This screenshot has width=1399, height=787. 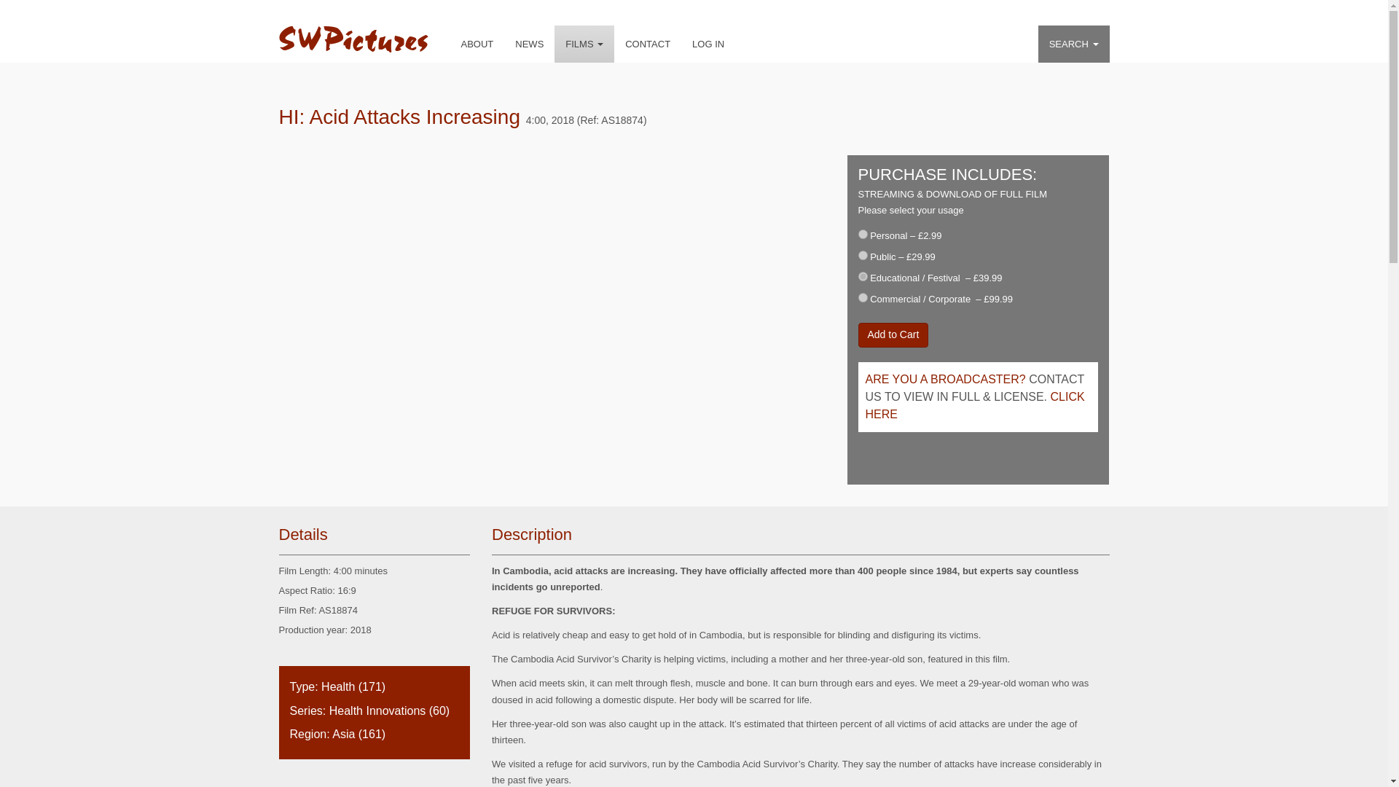 What do you see at coordinates (708, 44) in the screenshot?
I see `LOG IN` at bounding box center [708, 44].